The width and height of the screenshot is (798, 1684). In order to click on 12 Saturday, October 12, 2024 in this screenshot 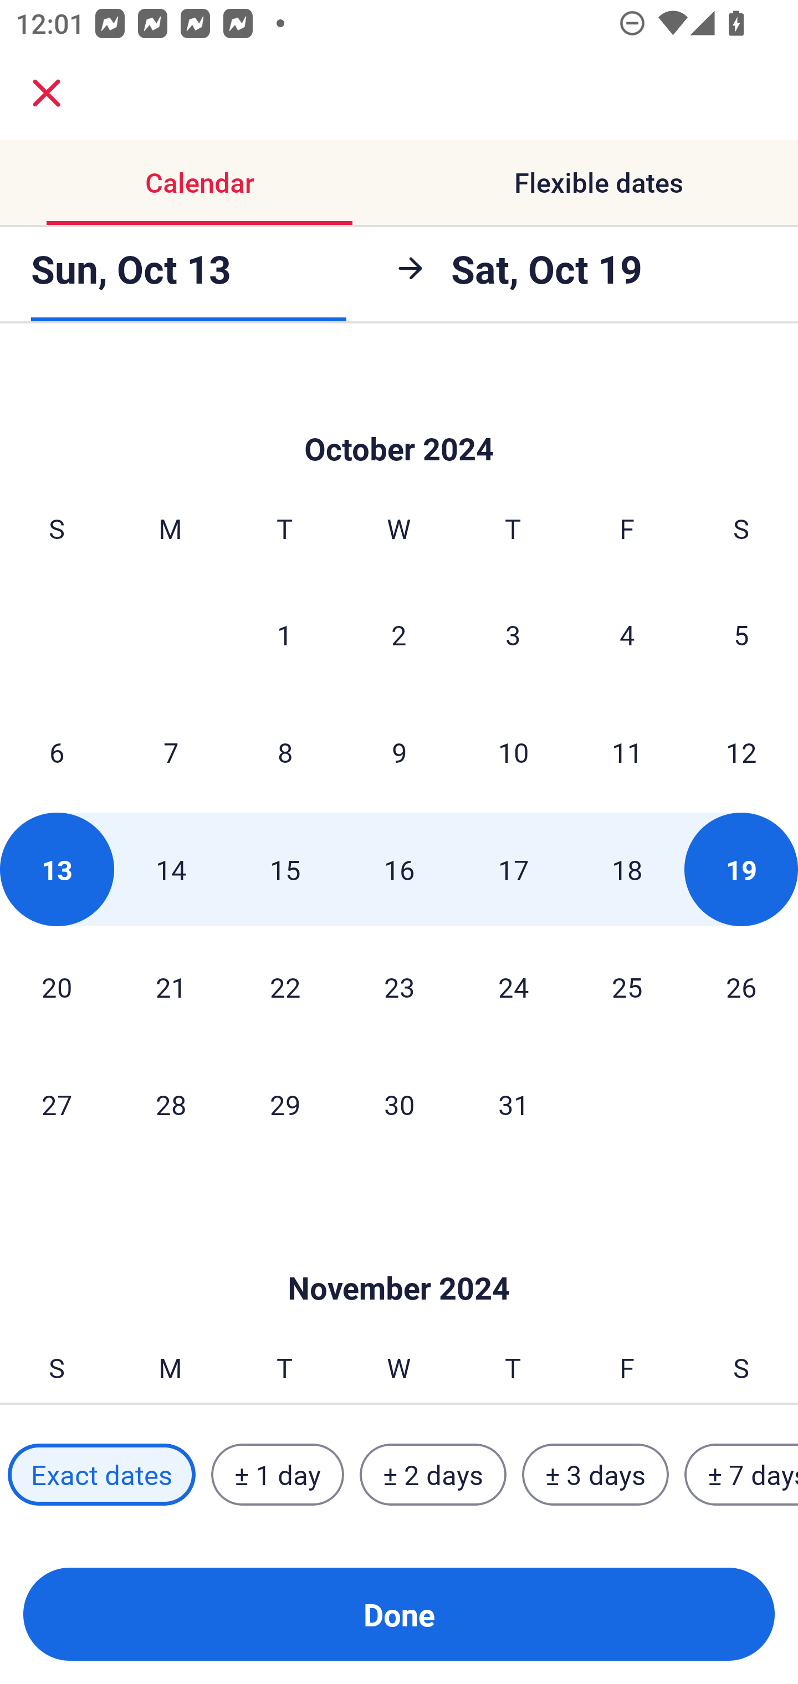, I will do `click(741, 752)`.